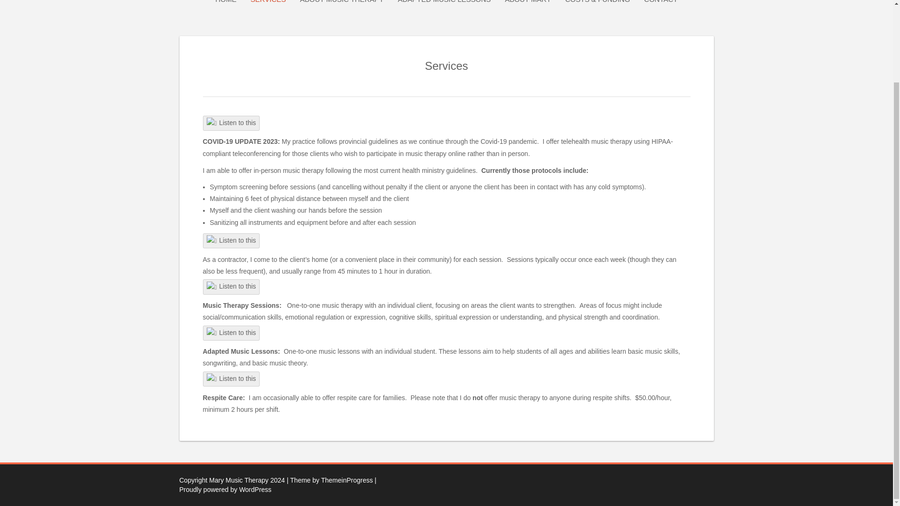  I want to click on SERVICES, so click(268, 2).